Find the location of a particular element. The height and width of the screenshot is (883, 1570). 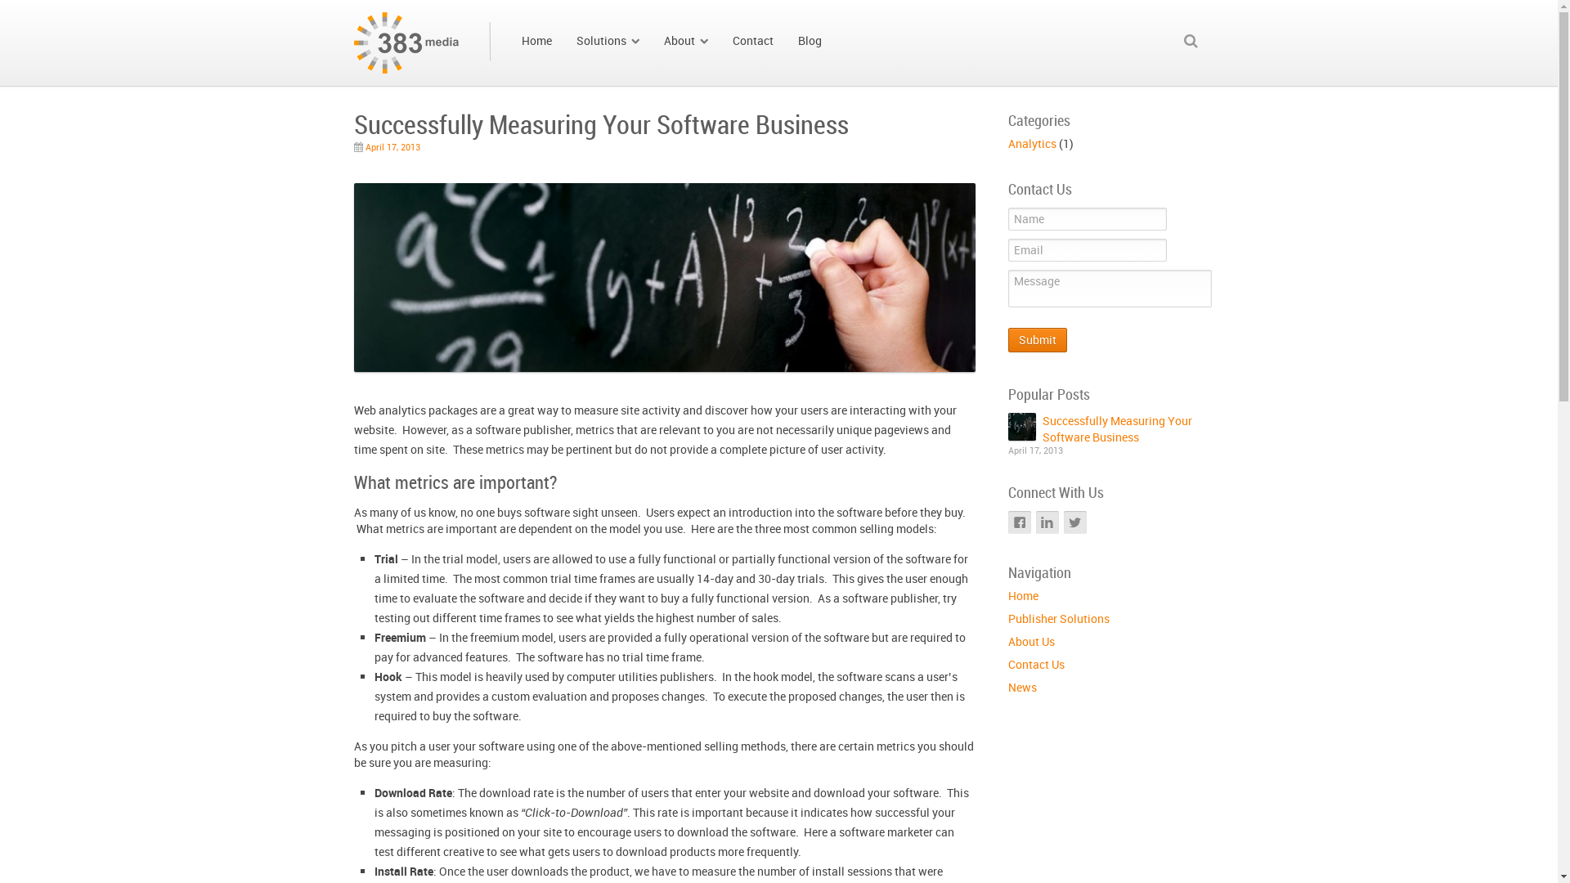

Analytics is located at coordinates (1032, 144).